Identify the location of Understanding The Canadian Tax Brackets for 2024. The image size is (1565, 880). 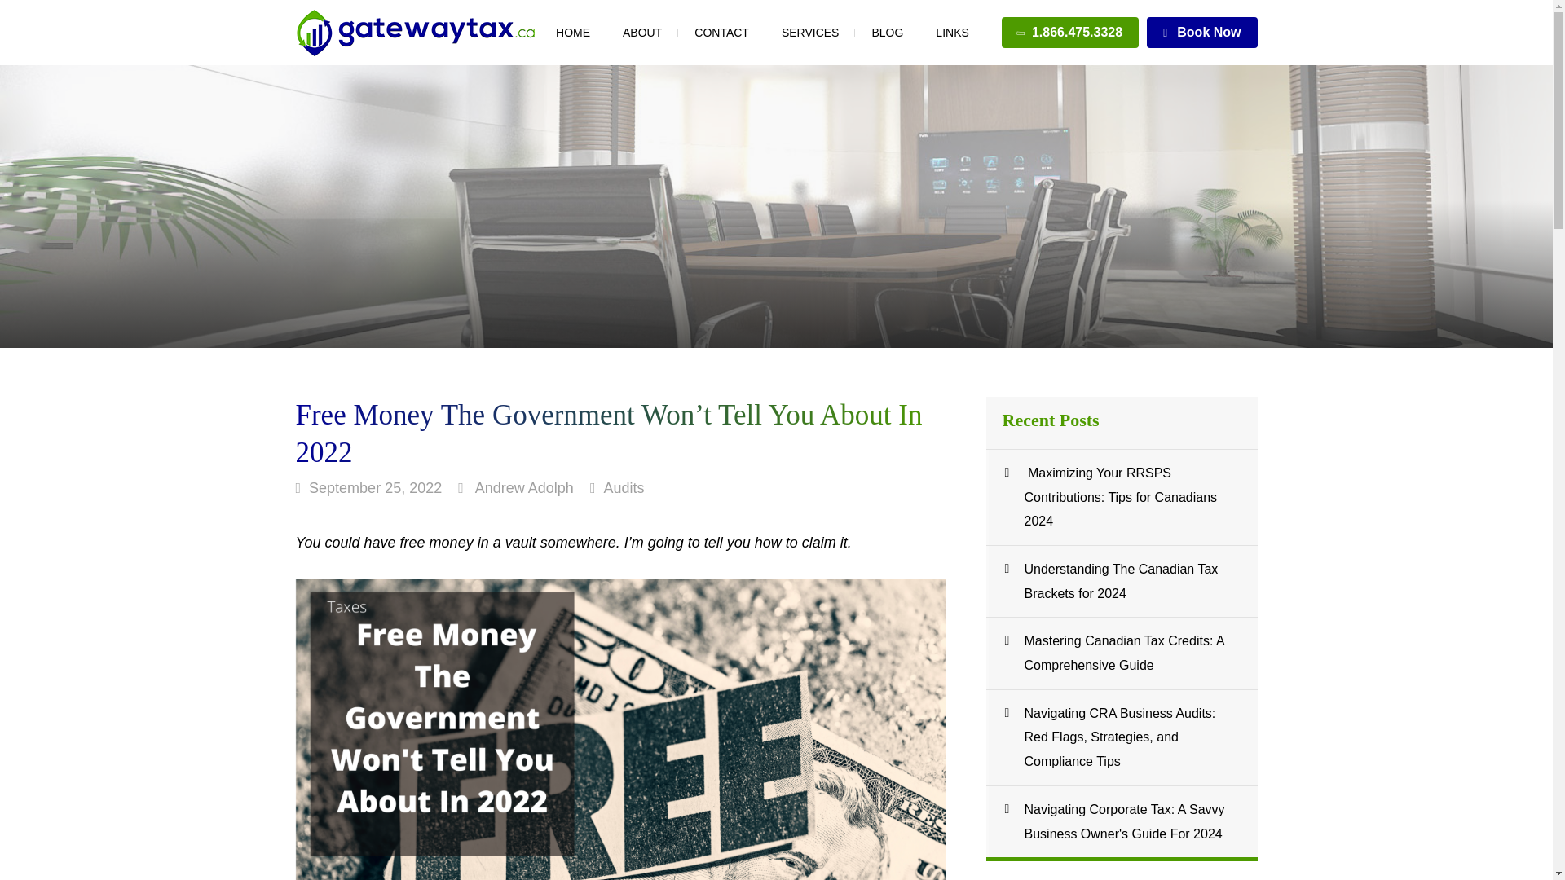
(1122, 597).